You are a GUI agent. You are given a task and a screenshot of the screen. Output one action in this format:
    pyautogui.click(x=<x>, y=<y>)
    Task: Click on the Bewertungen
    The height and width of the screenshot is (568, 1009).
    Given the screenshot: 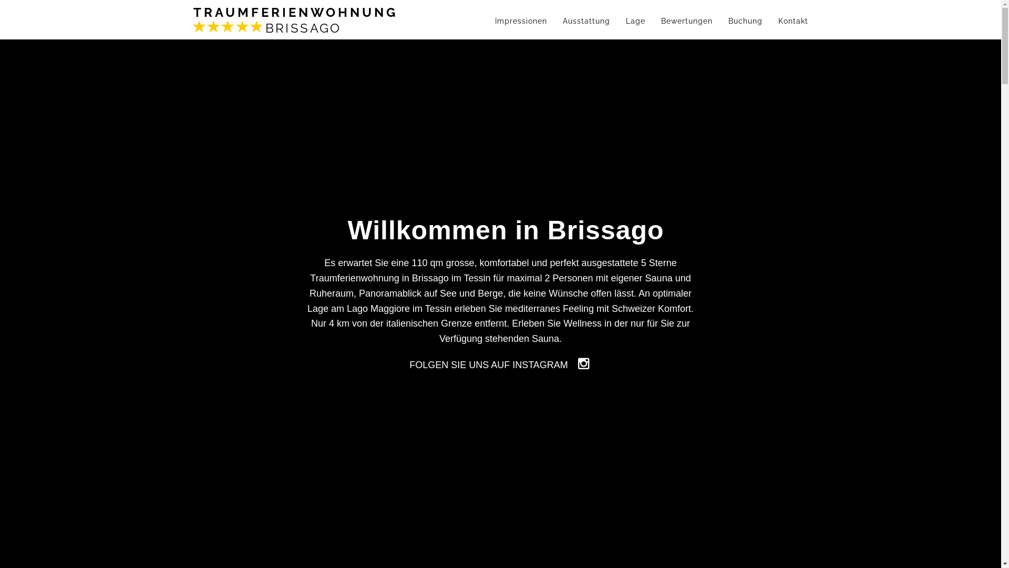 What is the action you would take?
    pyautogui.click(x=686, y=21)
    